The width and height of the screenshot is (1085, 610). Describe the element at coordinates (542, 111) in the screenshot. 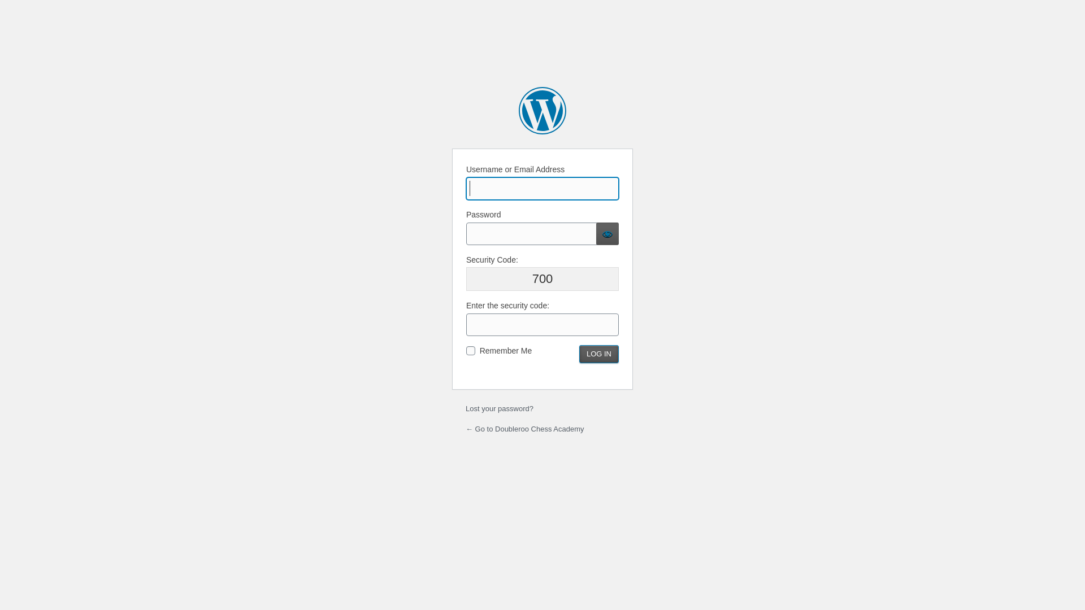

I see `Powered by WordPress` at that location.